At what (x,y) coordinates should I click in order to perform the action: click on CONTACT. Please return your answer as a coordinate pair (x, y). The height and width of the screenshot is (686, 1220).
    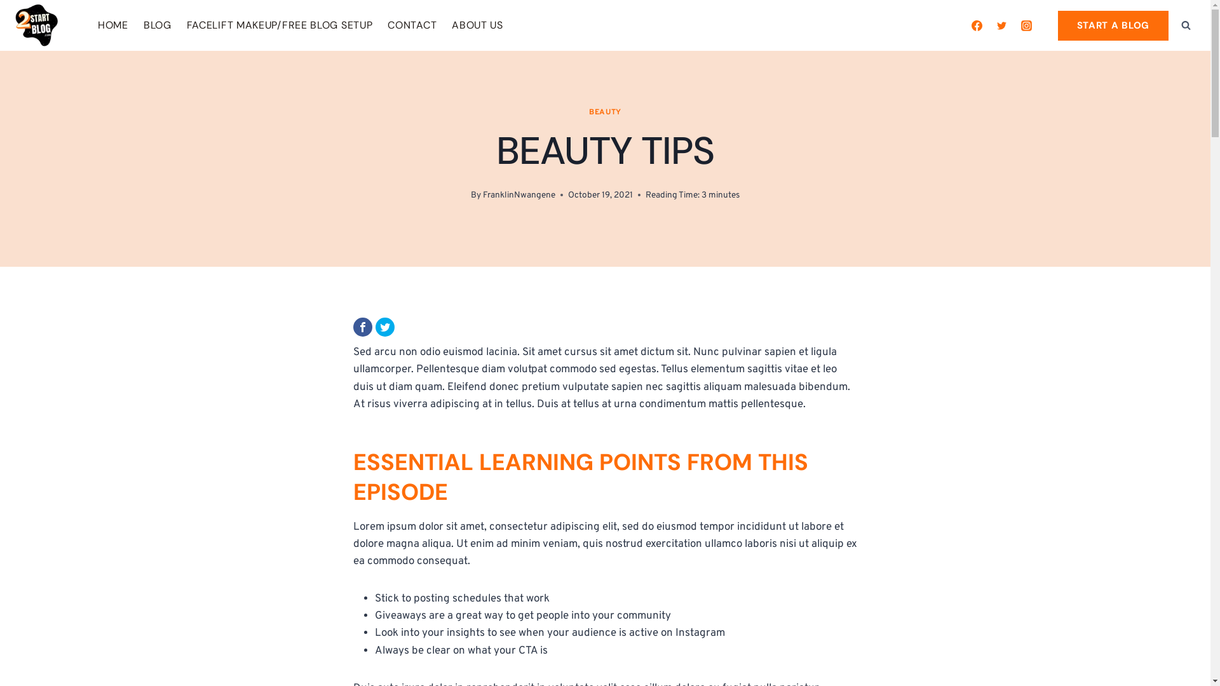
    Looking at the image, I should click on (412, 25).